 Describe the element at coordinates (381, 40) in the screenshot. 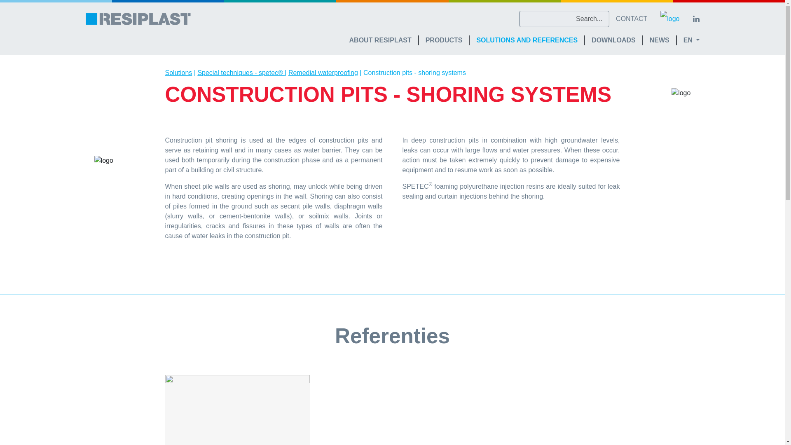

I see `ABOUT RESIPLAST` at that location.